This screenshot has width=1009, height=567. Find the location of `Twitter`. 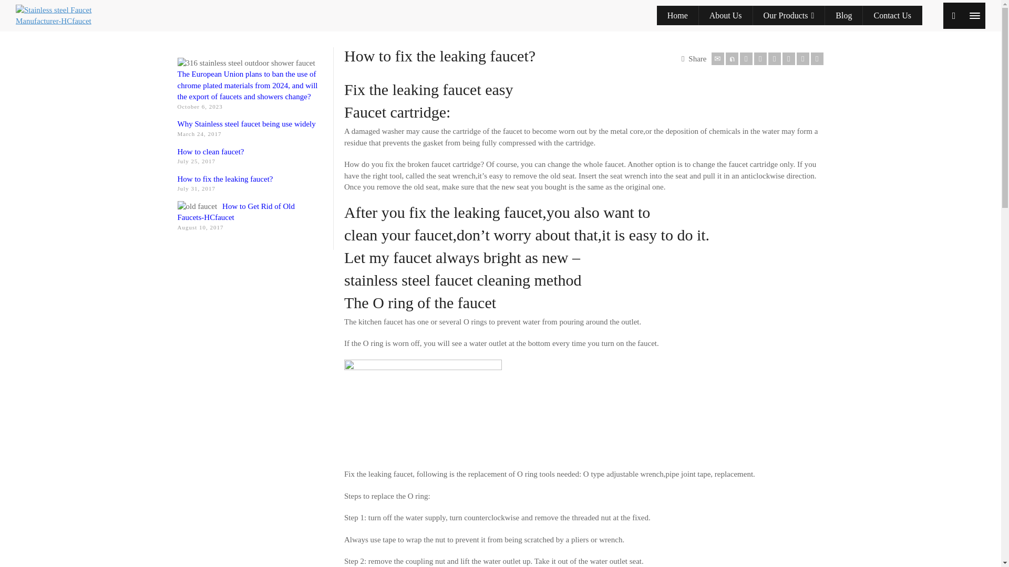

Twitter is located at coordinates (732, 59).